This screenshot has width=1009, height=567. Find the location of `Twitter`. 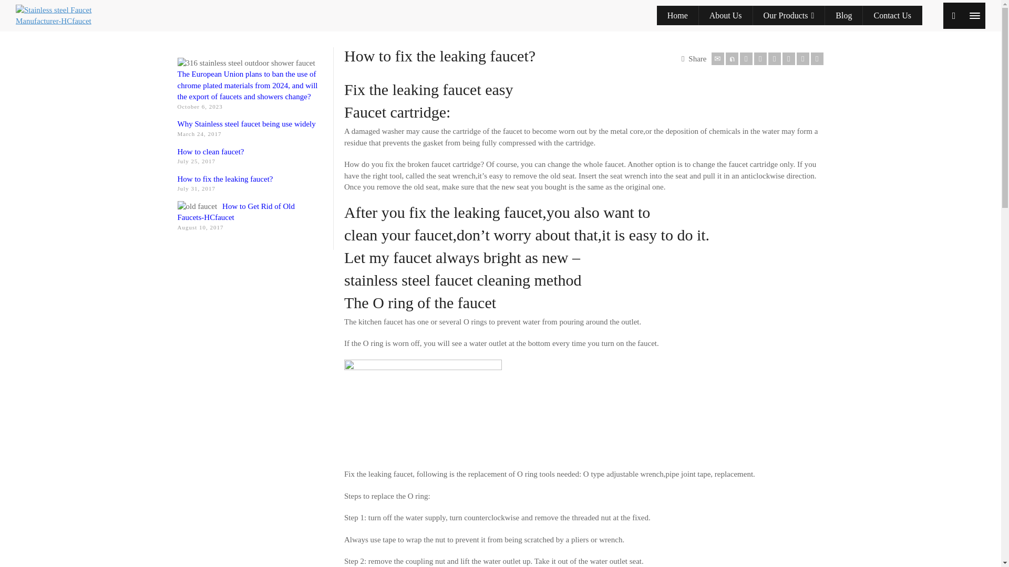

Twitter is located at coordinates (732, 59).